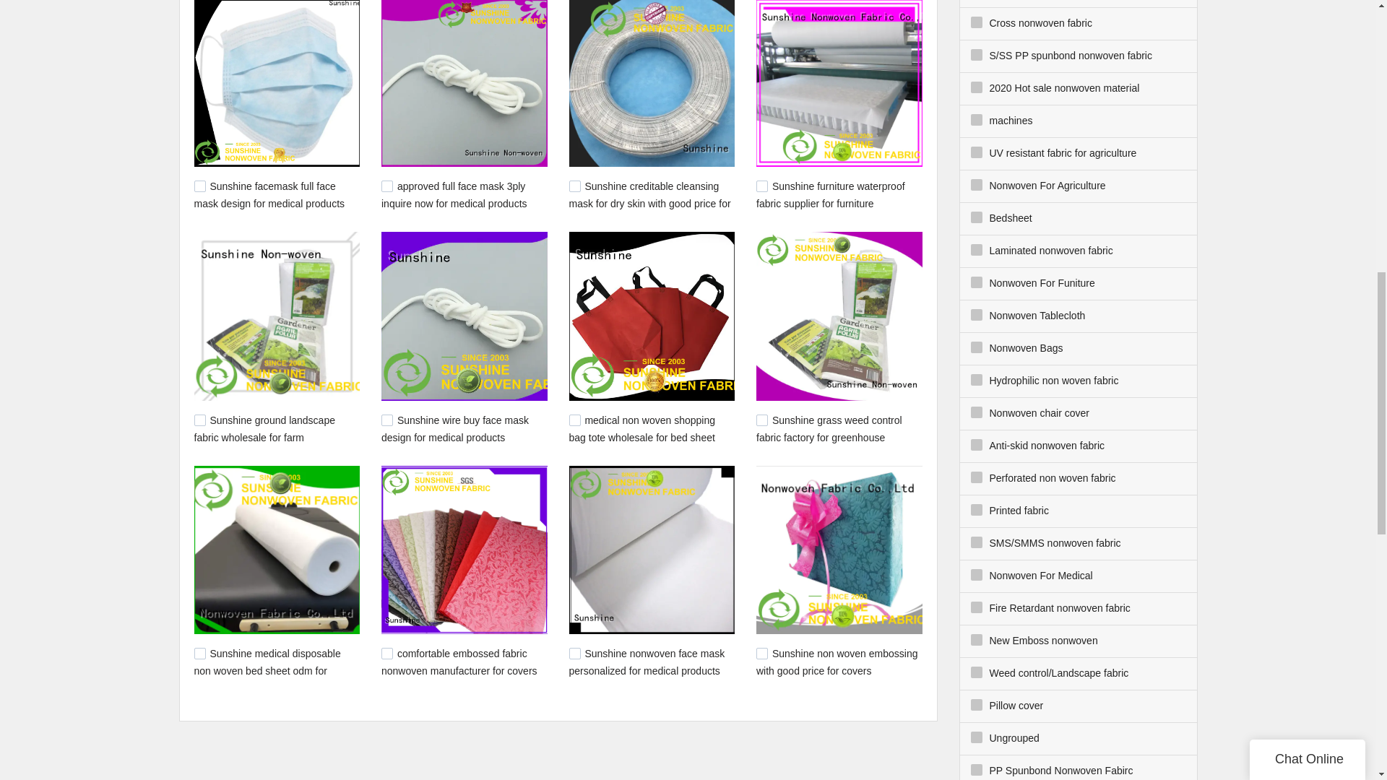 The width and height of the screenshot is (1387, 780). Describe the element at coordinates (455, 429) in the screenshot. I see `Sunshine wire buy face mask design for medical products` at that location.